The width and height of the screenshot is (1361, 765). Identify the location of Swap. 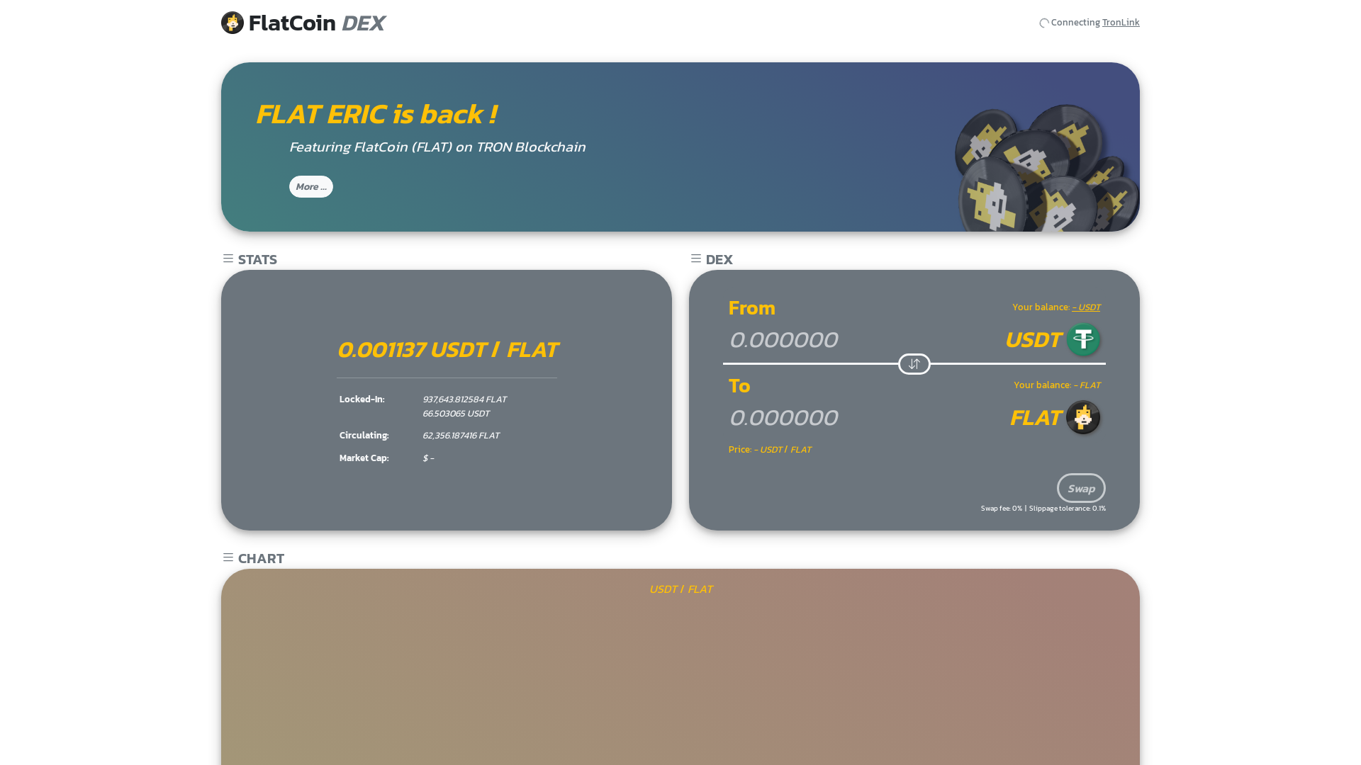
(1082, 488).